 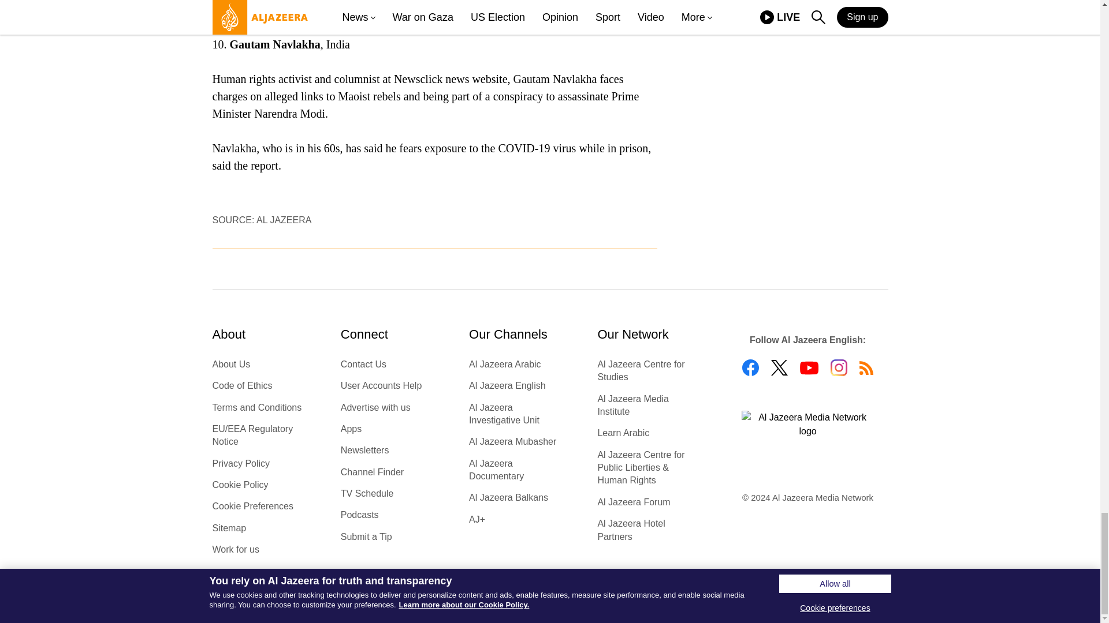 I want to click on twitter, so click(x=779, y=368).